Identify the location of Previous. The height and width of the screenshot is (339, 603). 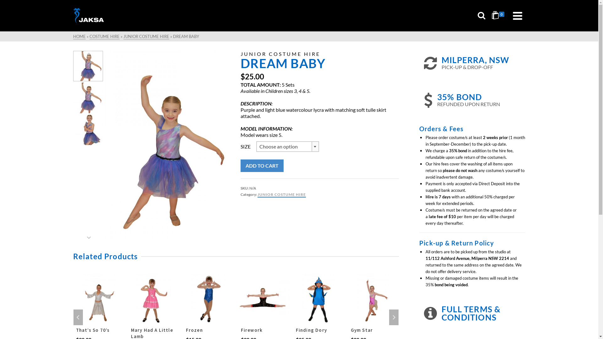
(78, 317).